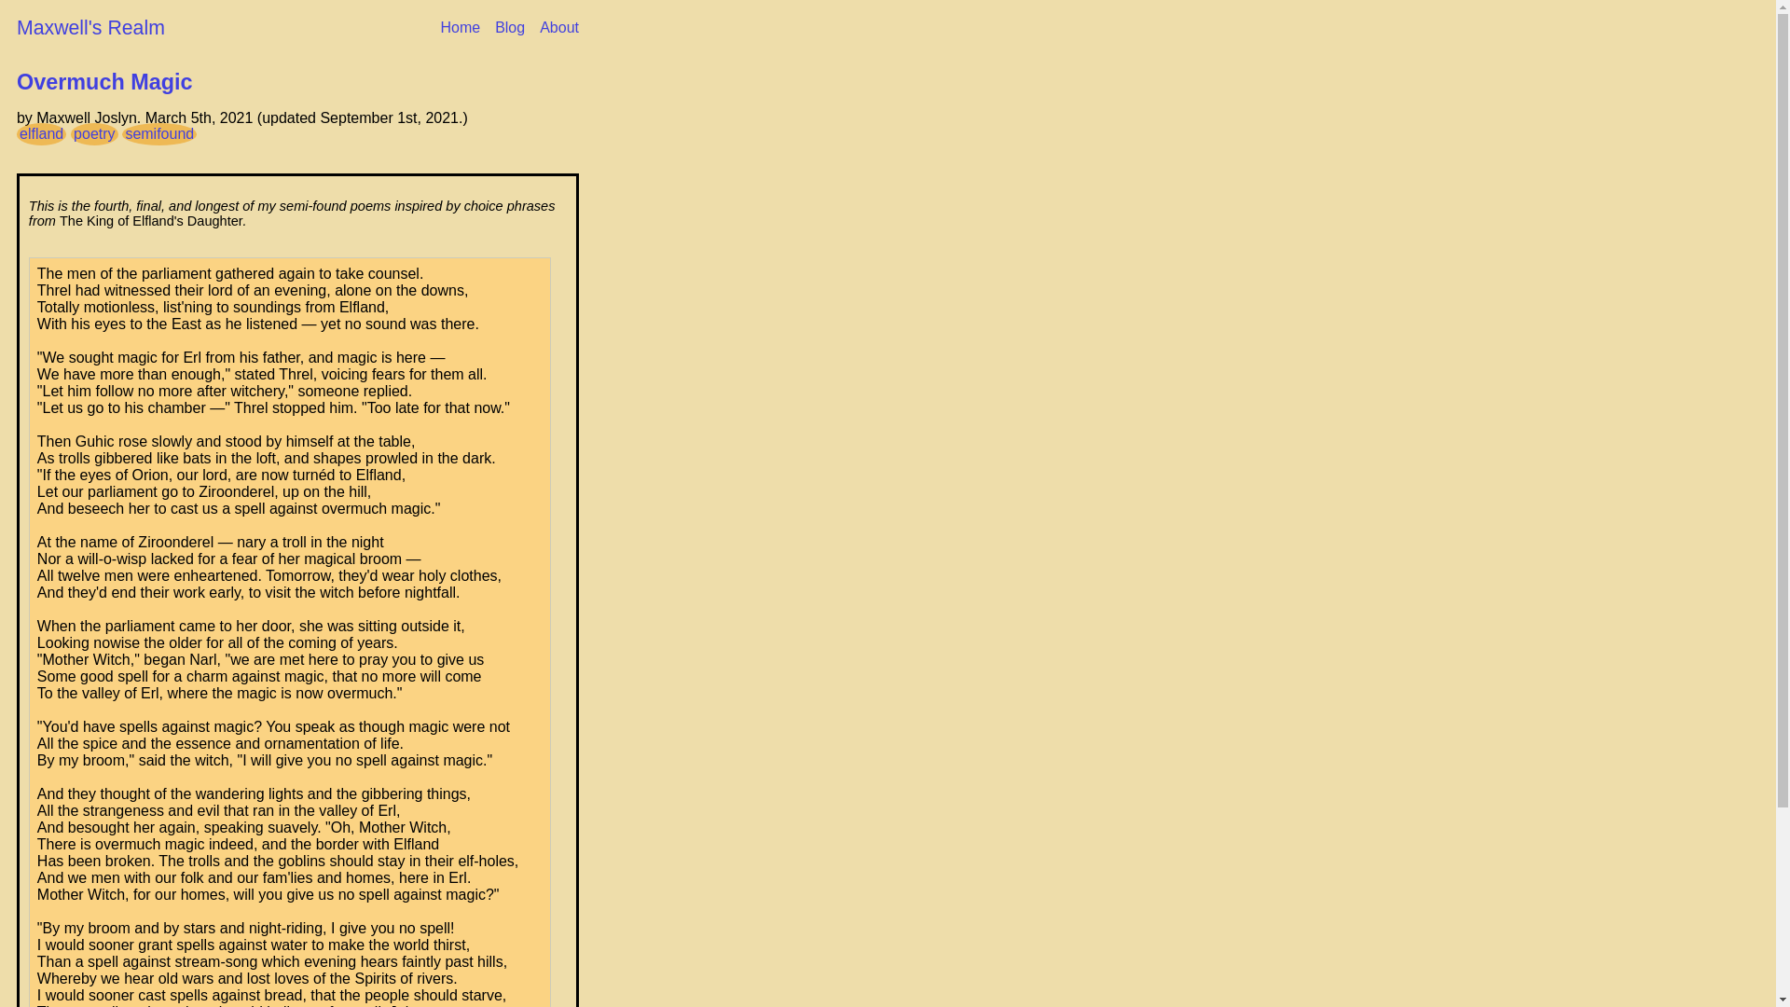 The width and height of the screenshot is (1790, 1007). Describe the element at coordinates (104, 82) in the screenshot. I see `Overmuch Magic` at that location.